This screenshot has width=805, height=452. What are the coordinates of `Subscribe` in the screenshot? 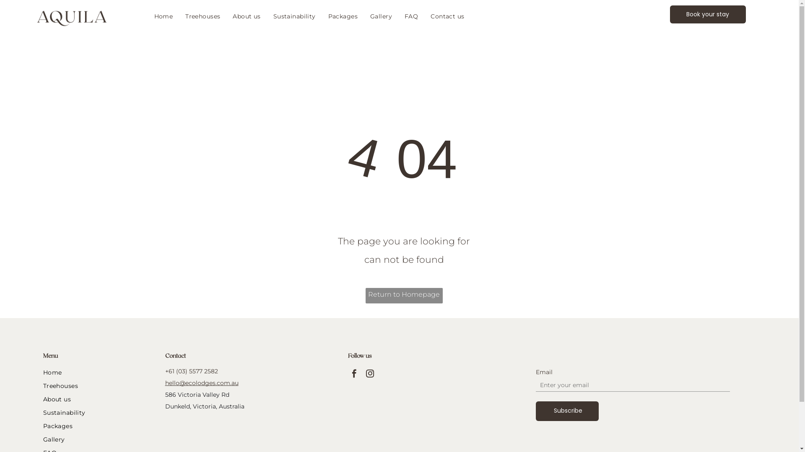 It's located at (569, 411).